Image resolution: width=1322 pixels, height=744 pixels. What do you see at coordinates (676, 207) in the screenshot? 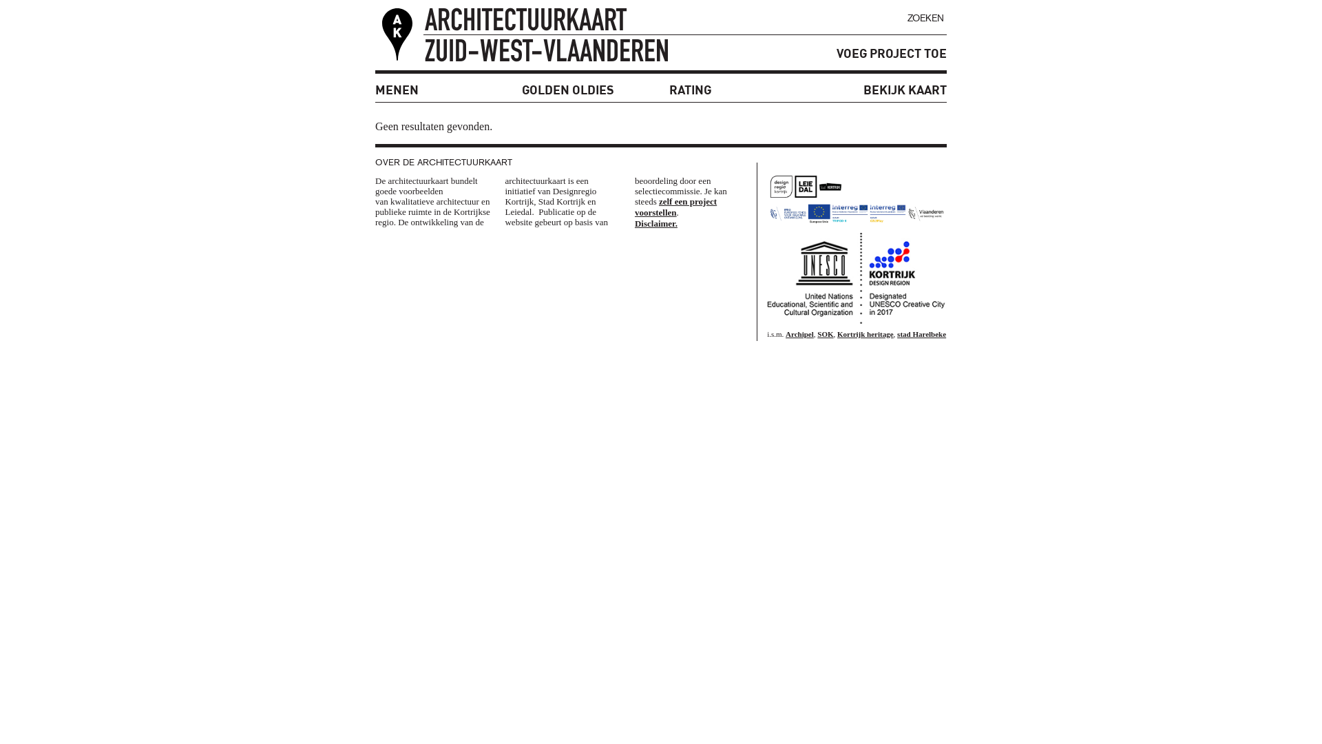
I see `zelf een project voorstellen` at bounding box center [676, 207].